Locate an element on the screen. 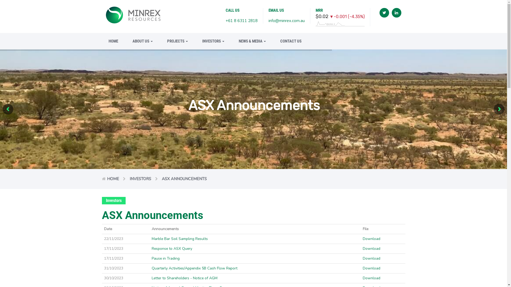 The image size is (511, 287). PROJECTS is located at coordinates (177, 41).